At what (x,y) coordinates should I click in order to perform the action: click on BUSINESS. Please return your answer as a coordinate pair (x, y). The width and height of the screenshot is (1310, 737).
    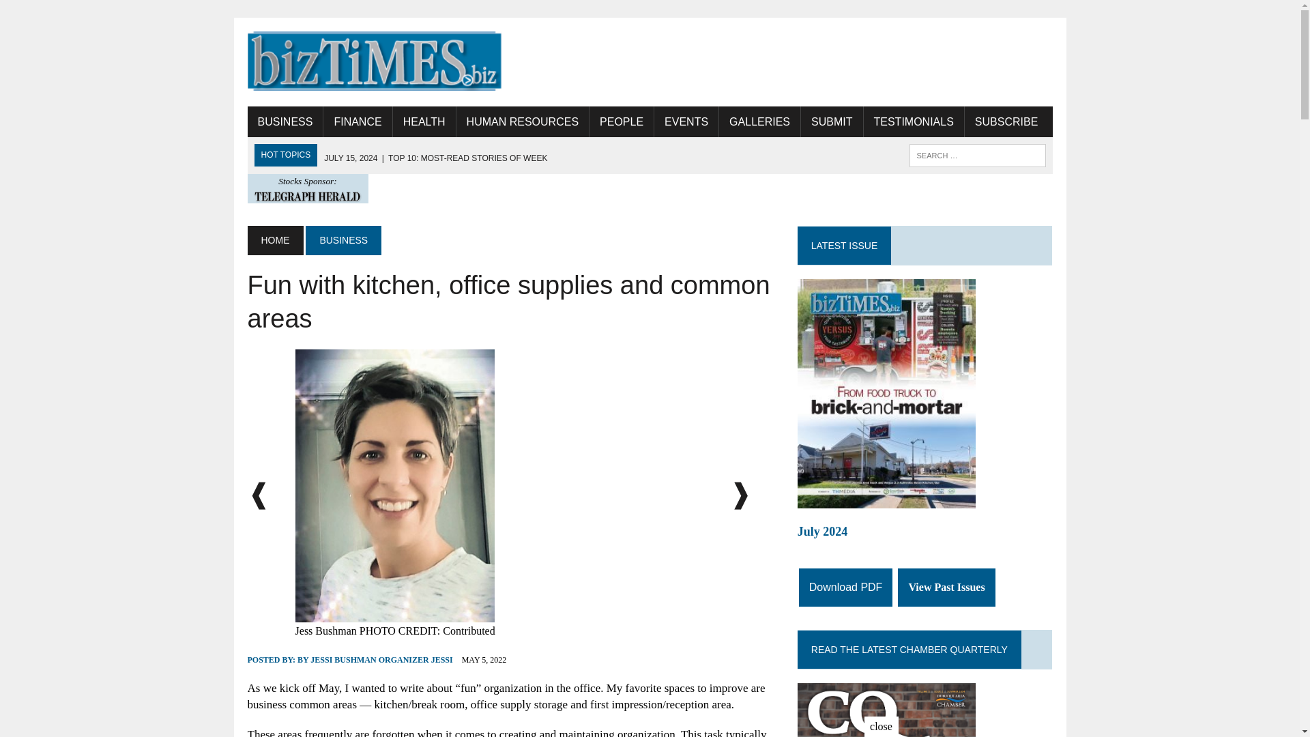
    Looking at the image, I should click on (285, 121).